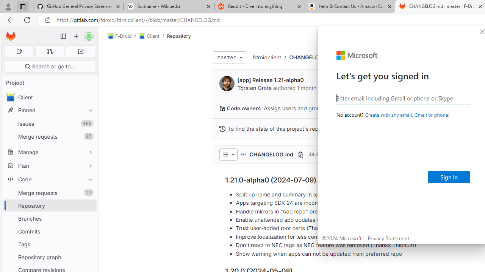 This screenshot has width=485, height=272. What do you see at coordinates (49, 152) in the screenshot?
I see `Manage` at bounding box center [49, 152].